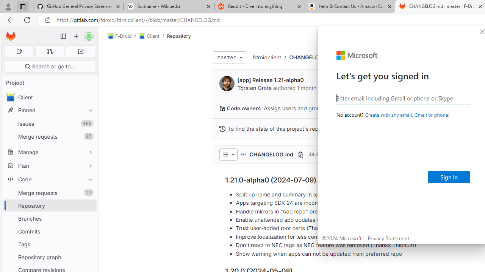 This screenshot has width=485, height=272. What do you see at coordinates (49, 152) in the screenshot?
I see `Manage` at bounding box center [49, 152].